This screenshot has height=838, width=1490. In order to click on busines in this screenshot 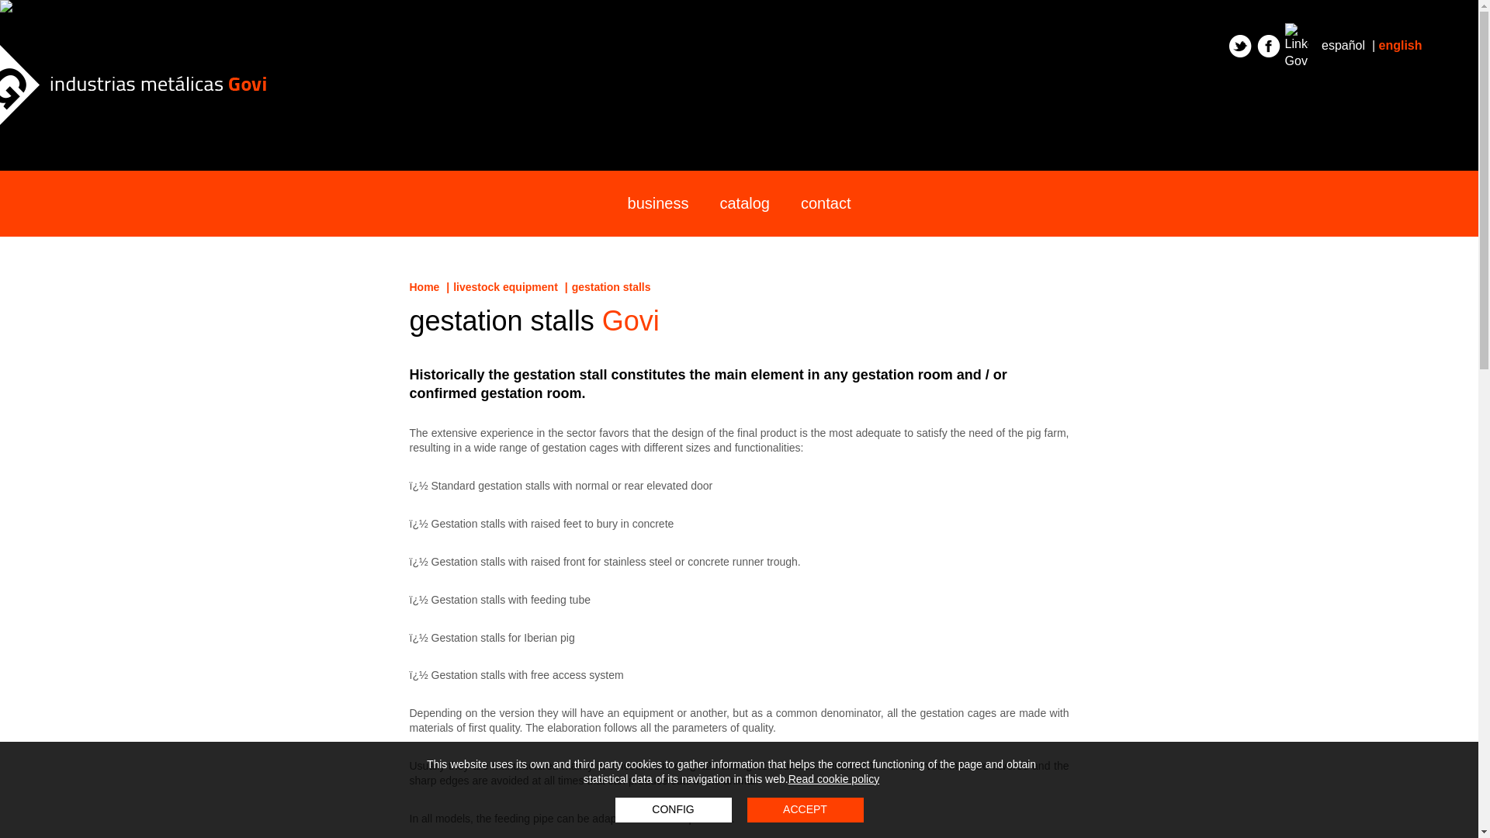, I will do `click(658, 203)`.